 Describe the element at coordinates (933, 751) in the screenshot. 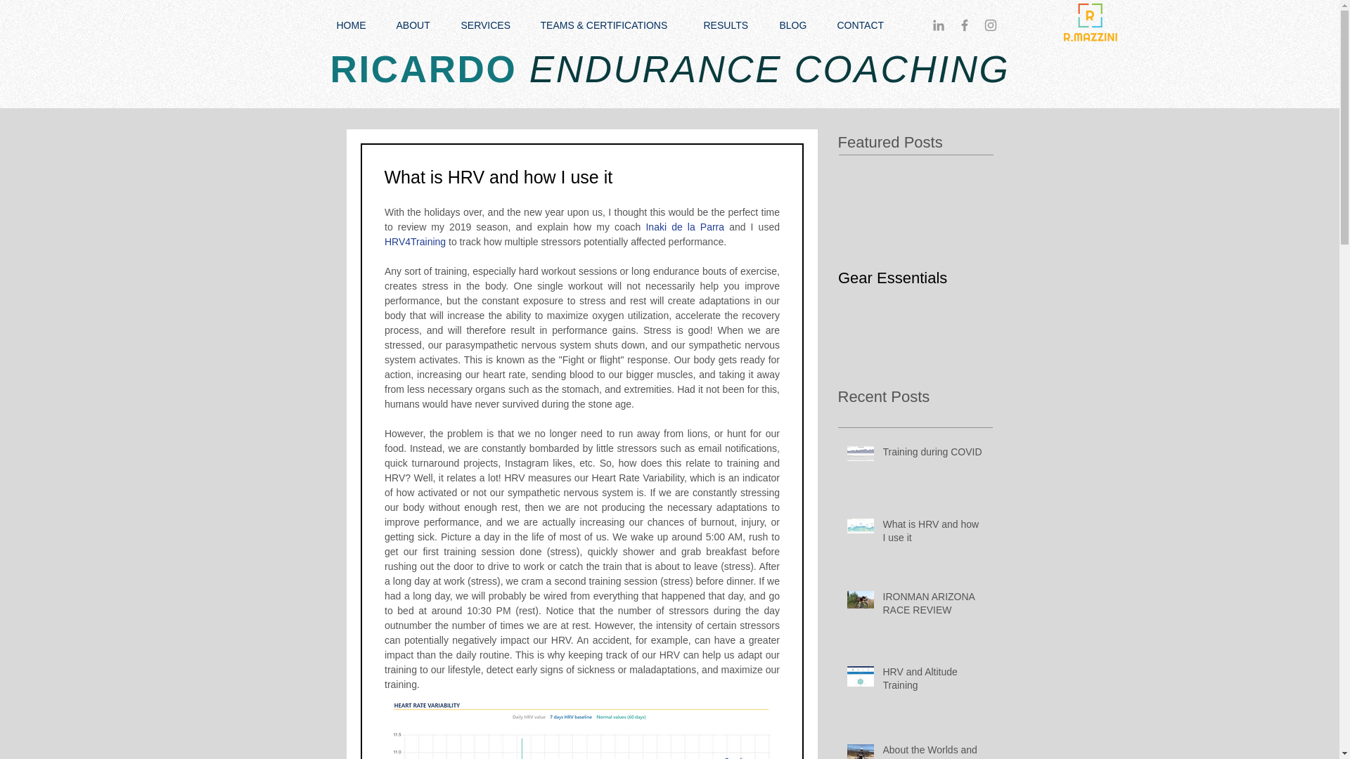

I see `About the Worlds and Racing` at that location.